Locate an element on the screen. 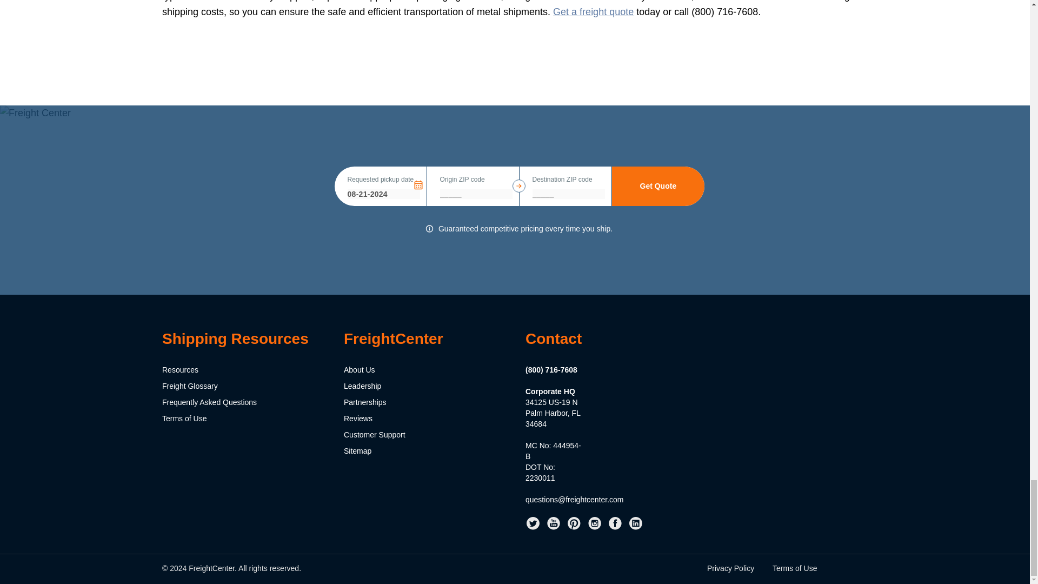 The image size is (1038, 584). Get Quote is located at coordinates (658, 186).